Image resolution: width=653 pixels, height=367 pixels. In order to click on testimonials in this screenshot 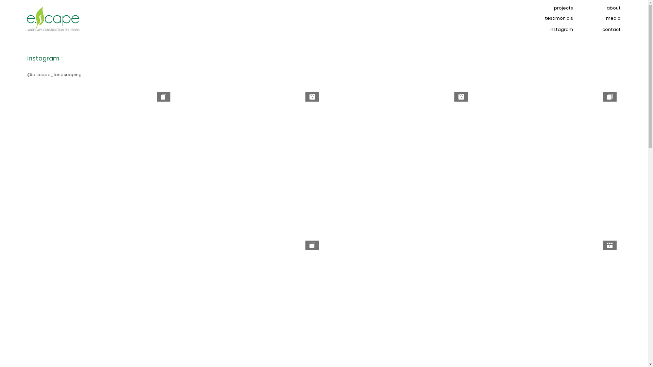, I will do `click(556, 18)`.